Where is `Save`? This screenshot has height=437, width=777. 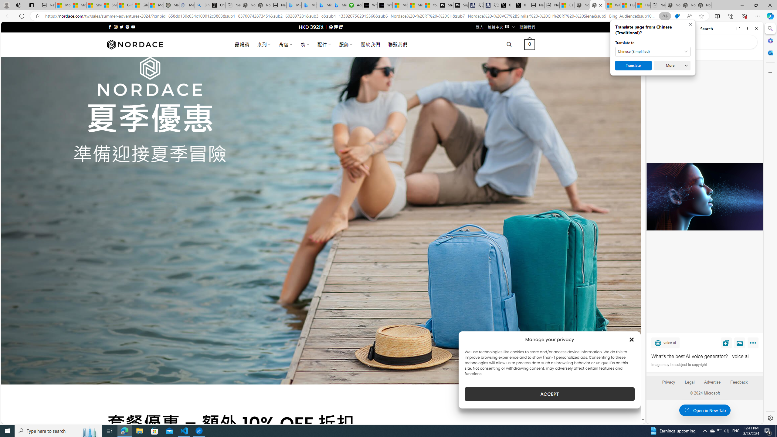
Save is located at coordinates (726, 343).